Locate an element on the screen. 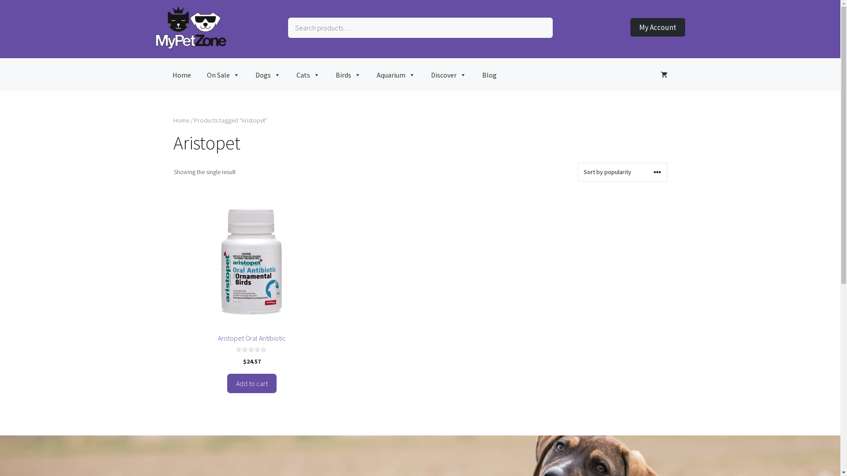 The height and width of the screenshot is (476, 847). Aquarium is located at coordinates (396, 75).